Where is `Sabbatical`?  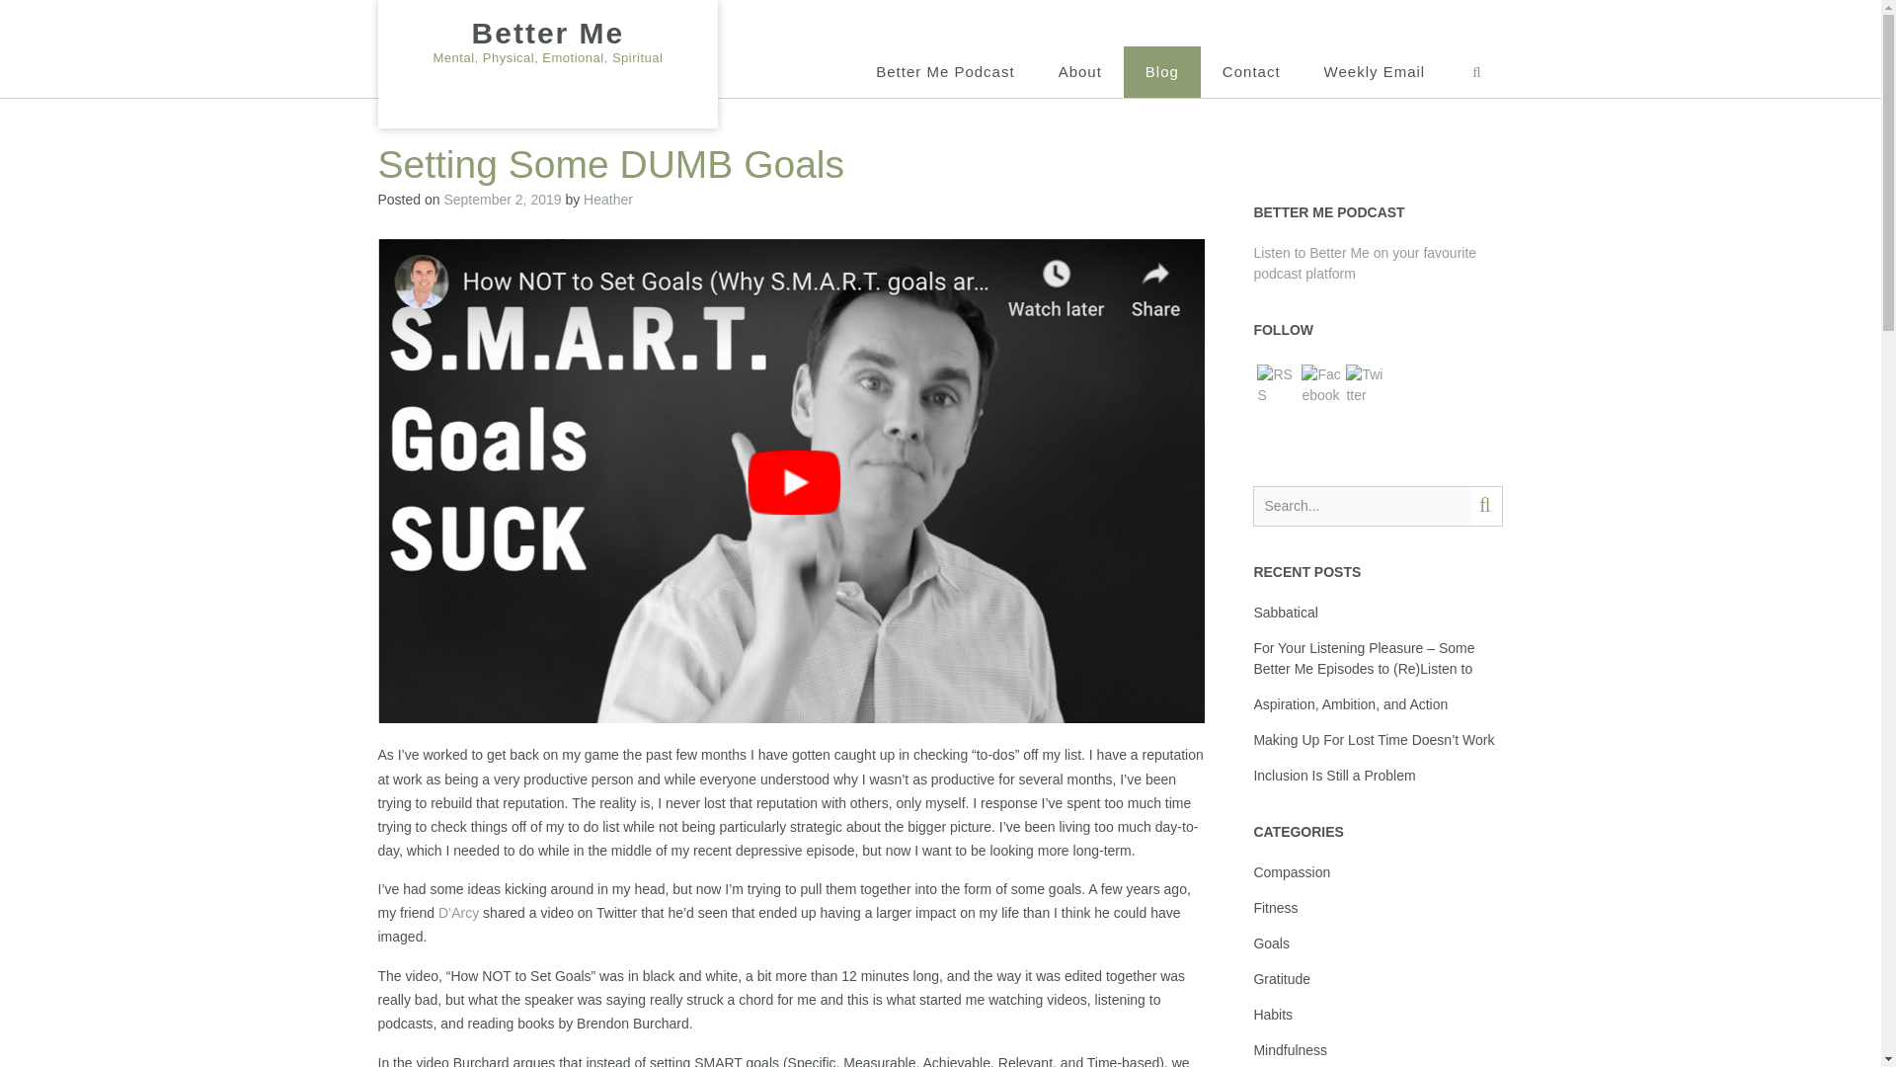 Sabbatical is located at coordinates (1286, 613).